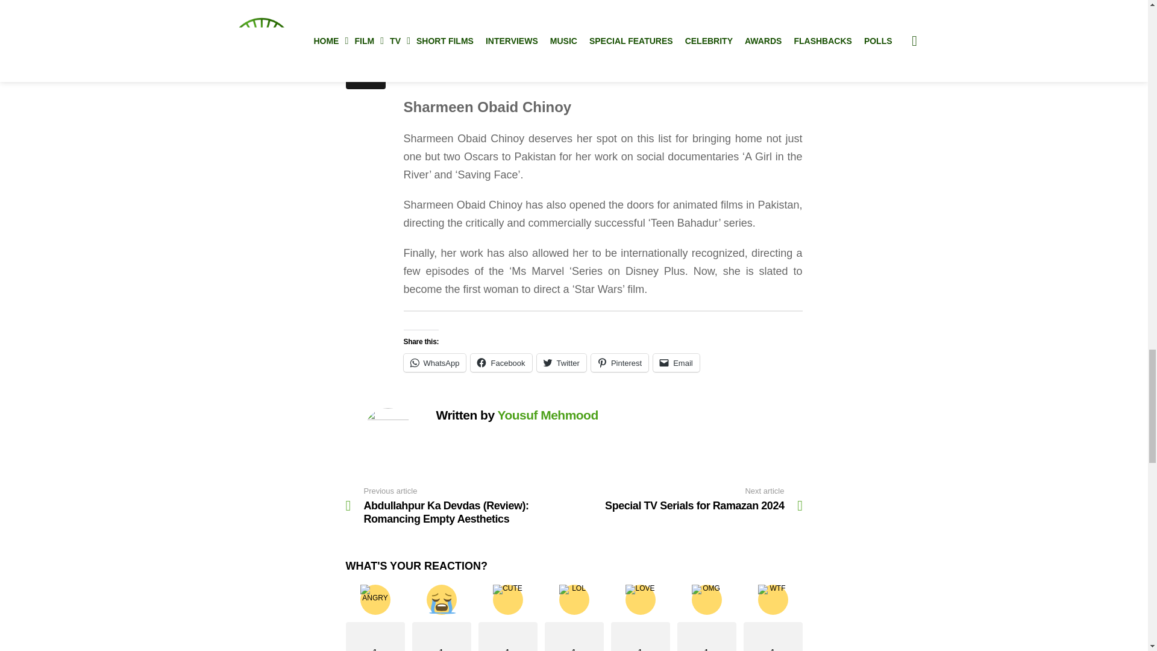 This screenshot has width=1157, height=651. Describe the element at coordinates (619, 363) in the screenshot. I see `Click to share on Pinterest` at that location.